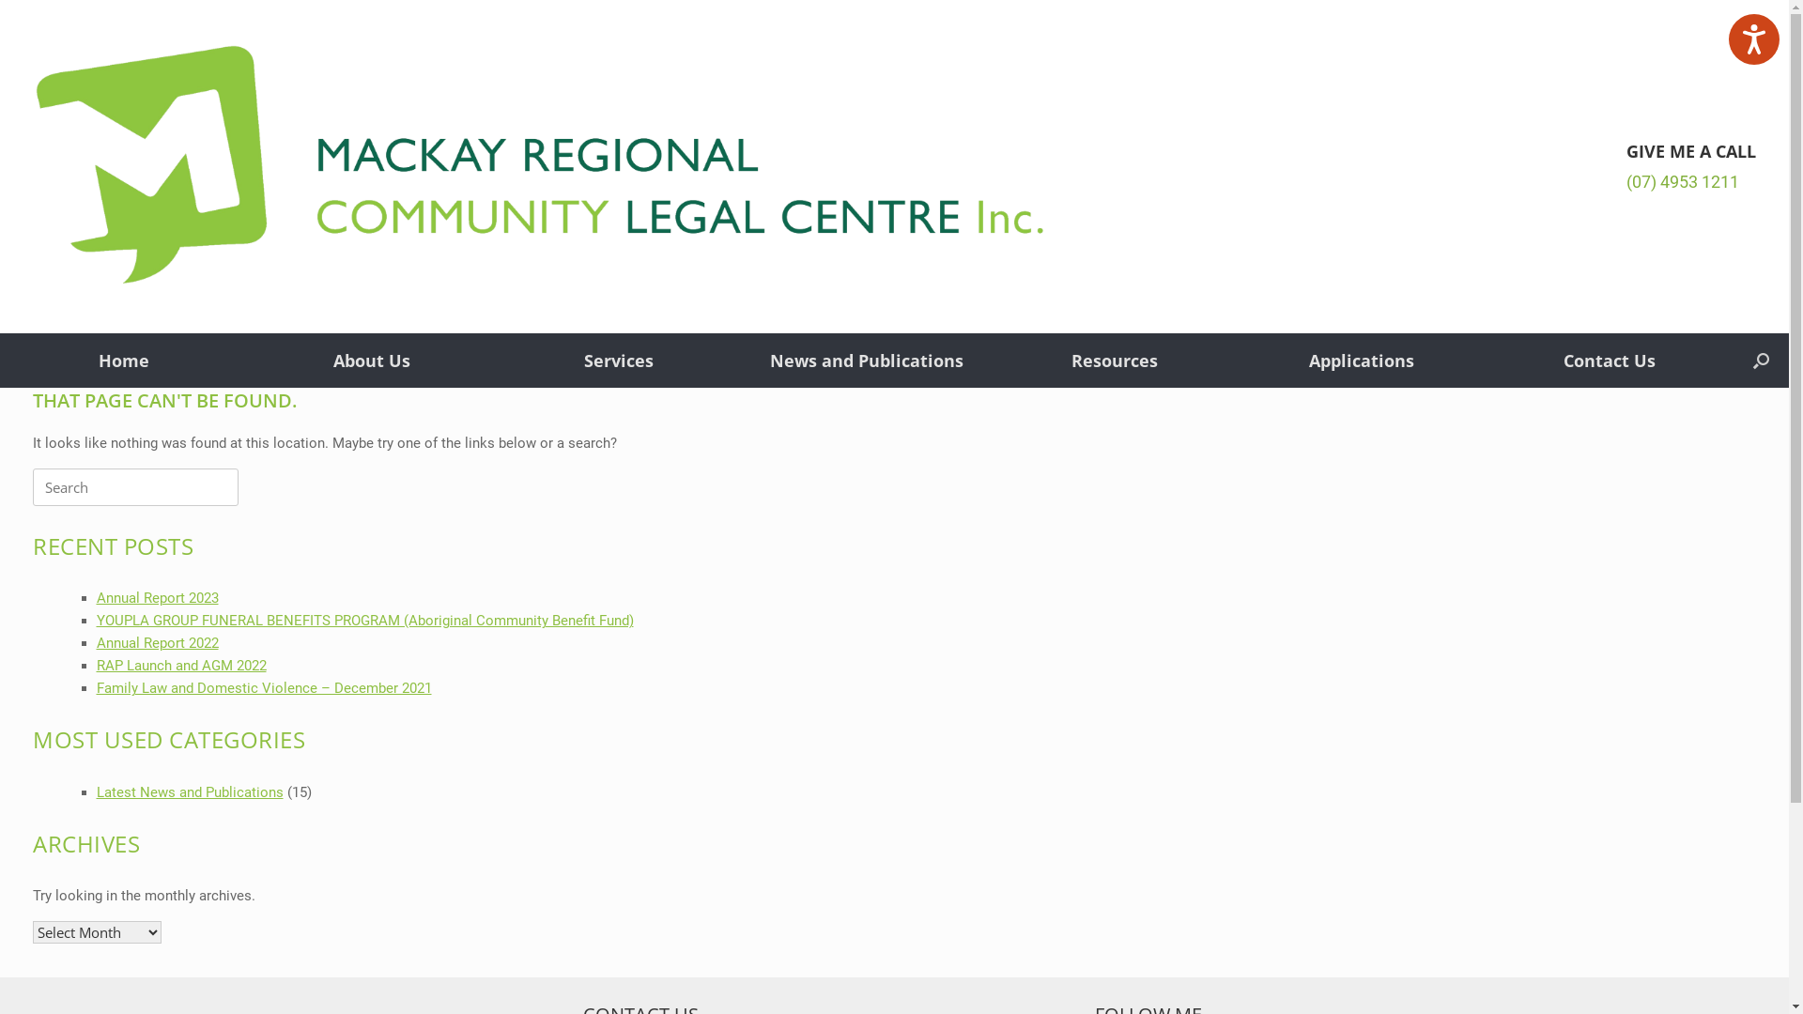 The width and height of the screenshot is (1803, 1014). Describe the element at coordinates (157, 643) in the screenshot. I see `Annual Report 2022` at that location.